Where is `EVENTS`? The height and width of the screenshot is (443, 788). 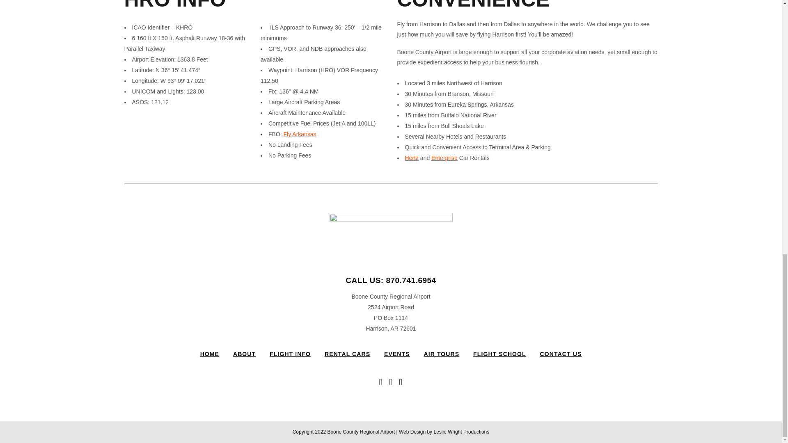 EVENTS is located at coordinates (397, 354).